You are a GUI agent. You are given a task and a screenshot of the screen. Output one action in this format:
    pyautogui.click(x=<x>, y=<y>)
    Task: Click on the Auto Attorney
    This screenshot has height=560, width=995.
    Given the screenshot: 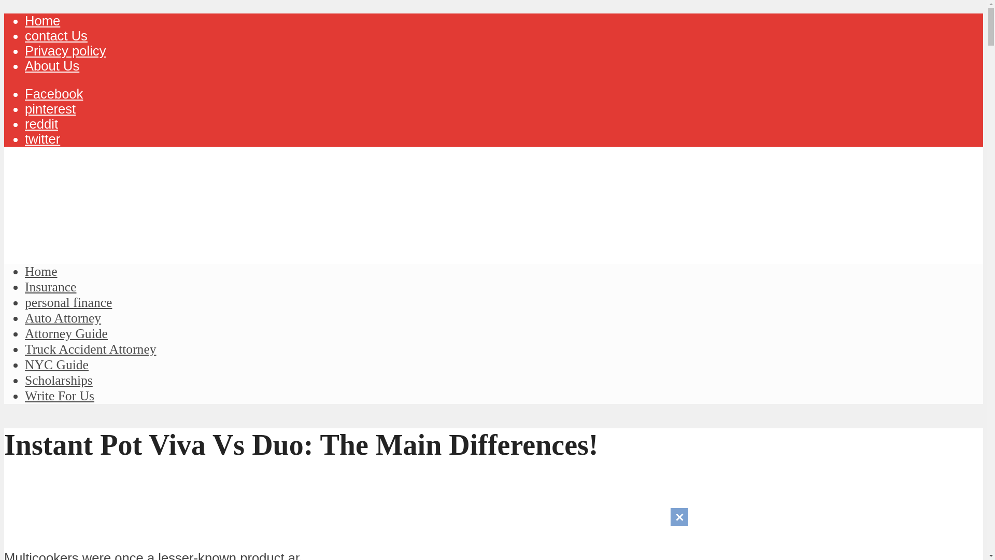 What is the action you would take?
    pyautogui.click(x=63, y=318)
    